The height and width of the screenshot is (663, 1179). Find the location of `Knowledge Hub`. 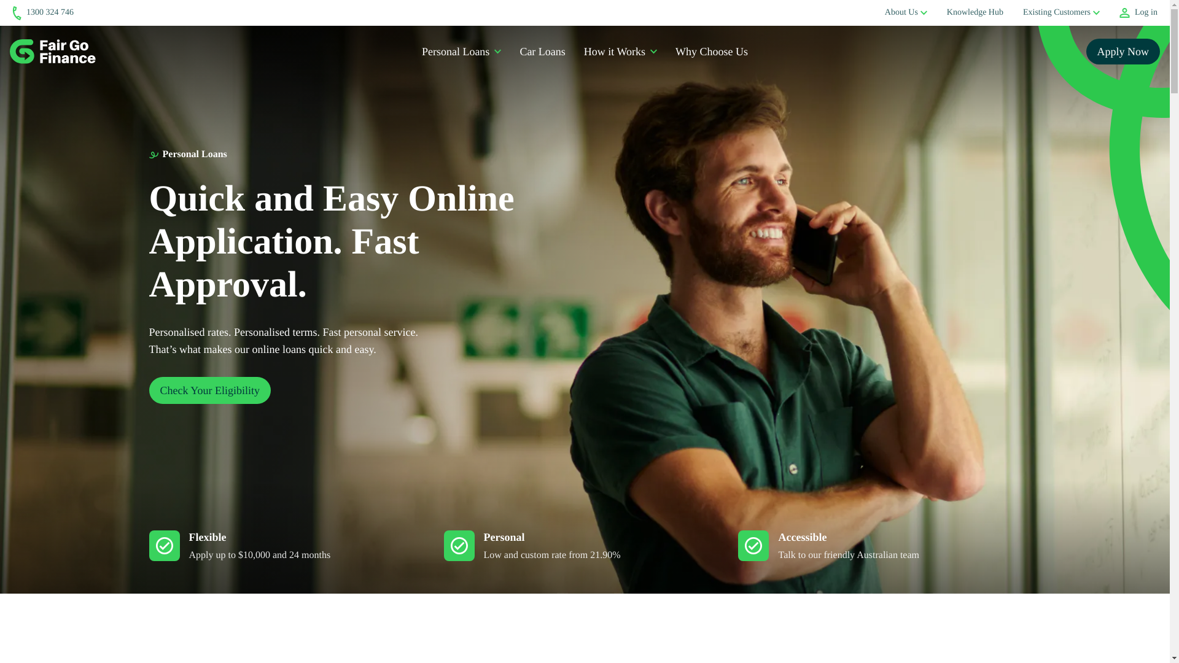

Knowledge Hub is located at coordinates (975, 12).